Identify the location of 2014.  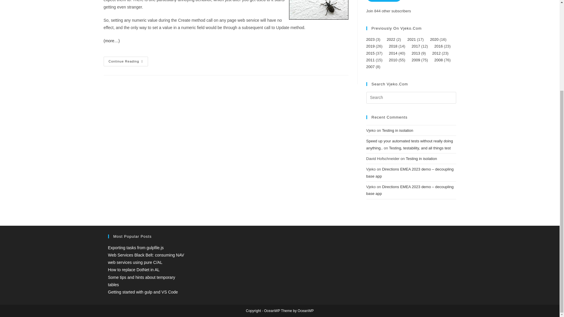
(416, 53).